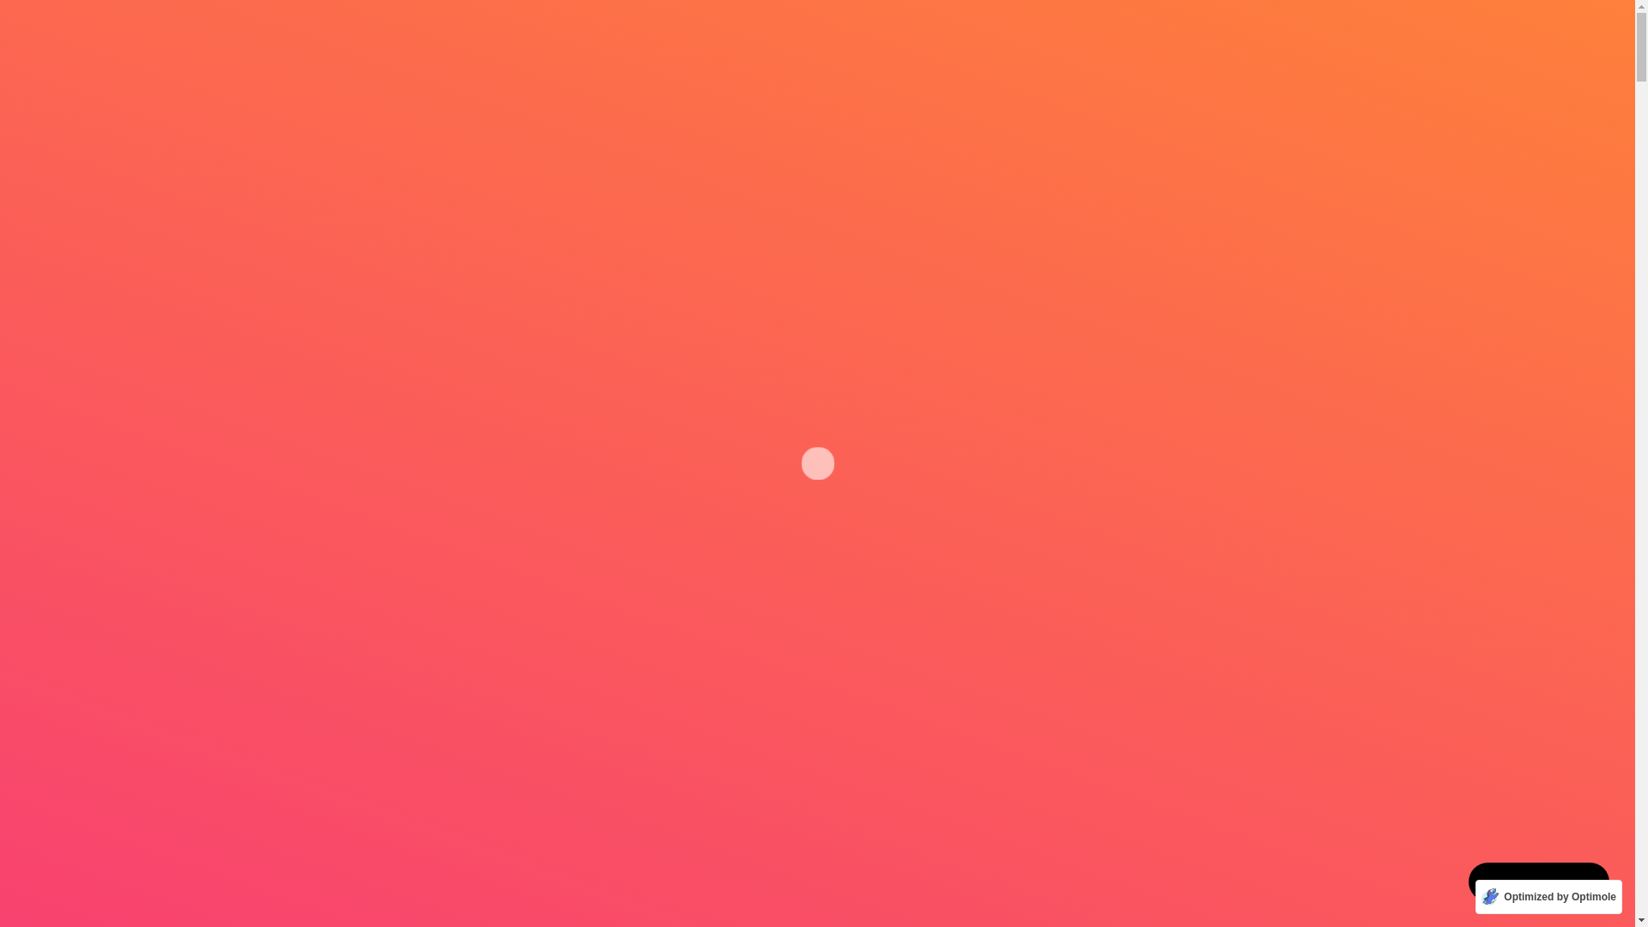 The height and width of the screenshot is (927, 1648). I want to click on LIFESTYLE, so click(599, 232).